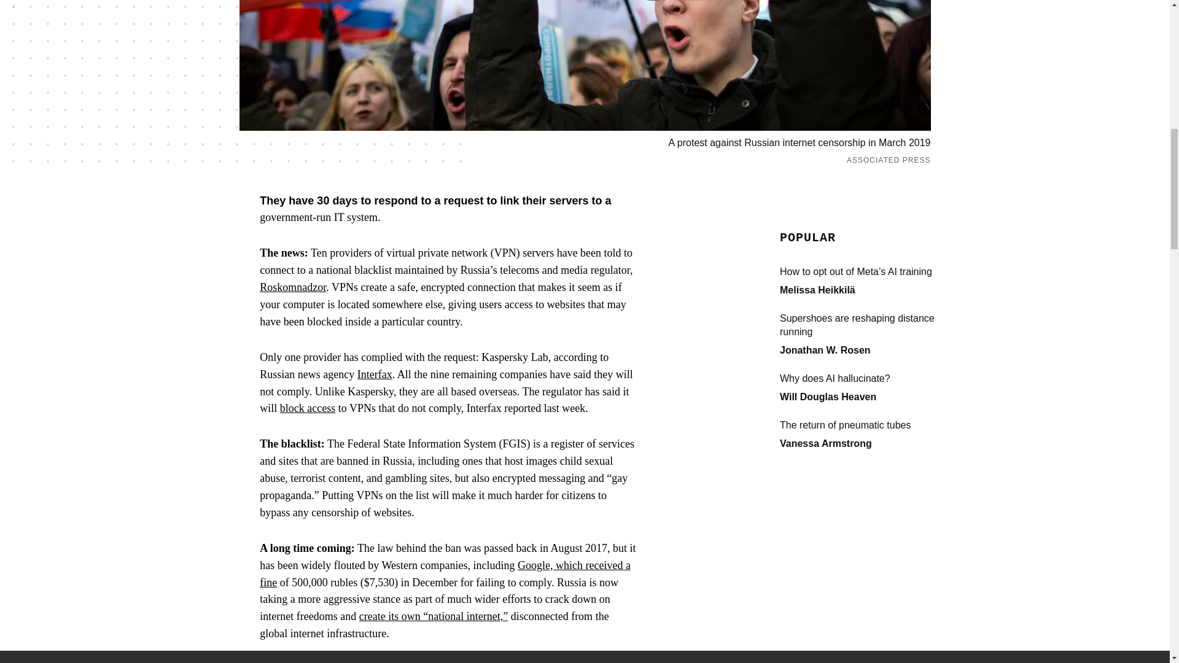 The height and width of the screenshot is (663, 1179). Describe the element at coordinates (871, 425) in the screenshot. I see `The return of pneumatic tubes` at that location.